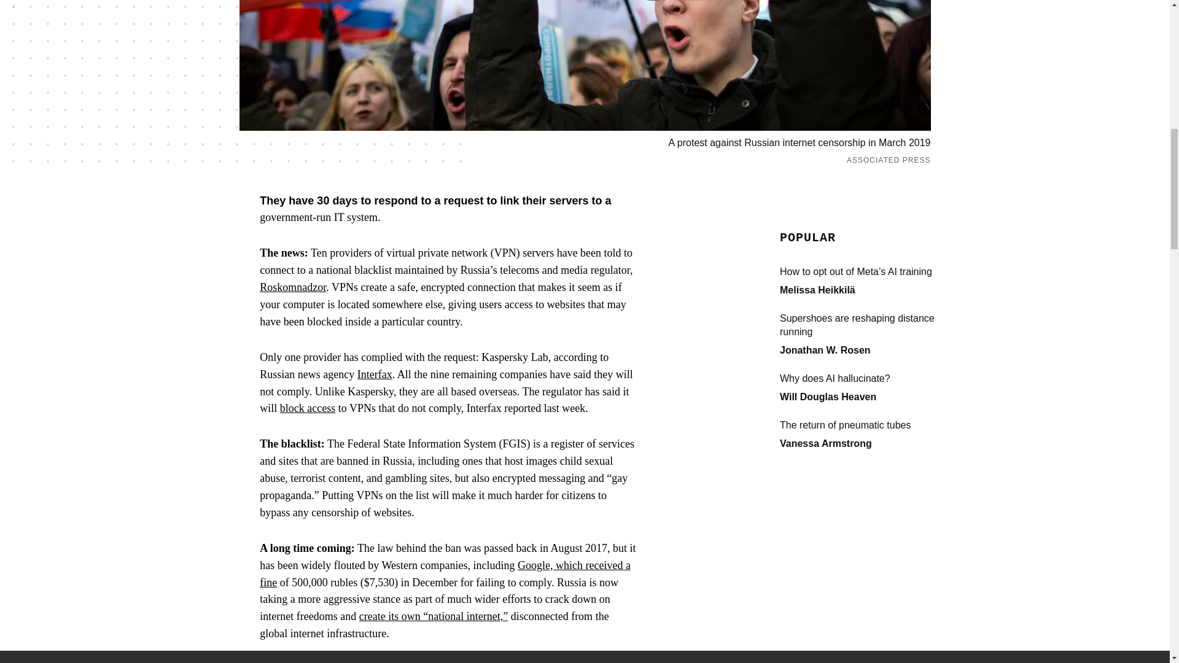 The height and width of the screenshot is (663, 1179). Describe the element at coordinates (871, 425) in the screenshot. I see `The return of pneumatic tubes` at that location.